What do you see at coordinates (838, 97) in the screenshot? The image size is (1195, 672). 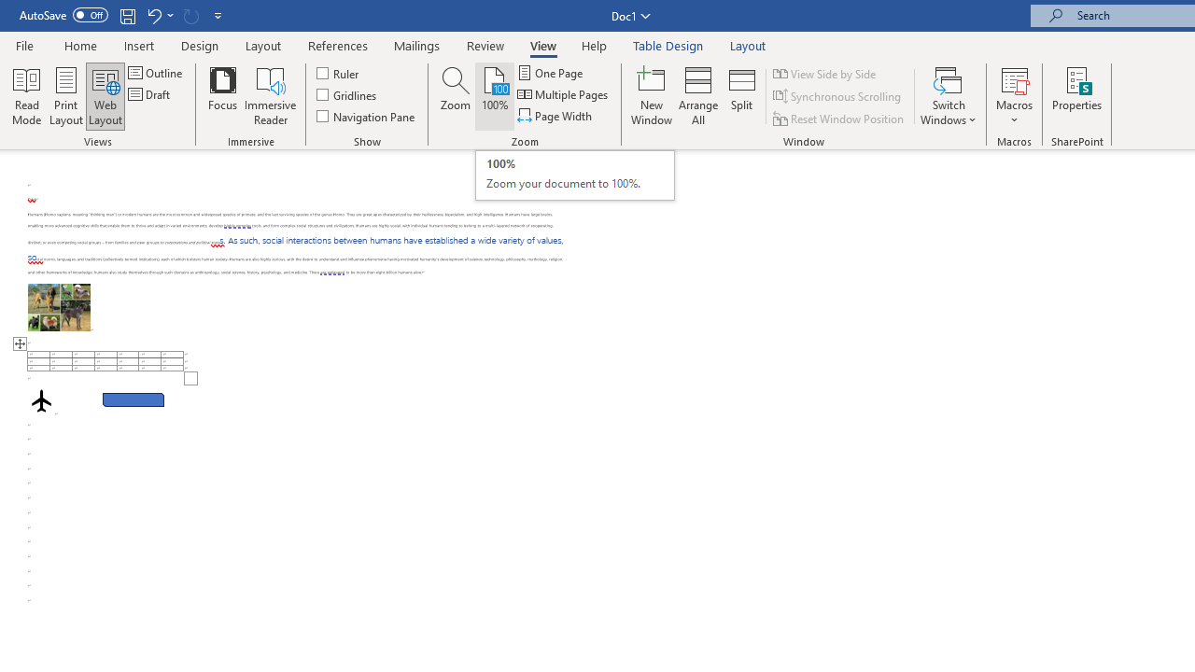 I see `Synchronous Scrolling` at bounding box center [838, 97].